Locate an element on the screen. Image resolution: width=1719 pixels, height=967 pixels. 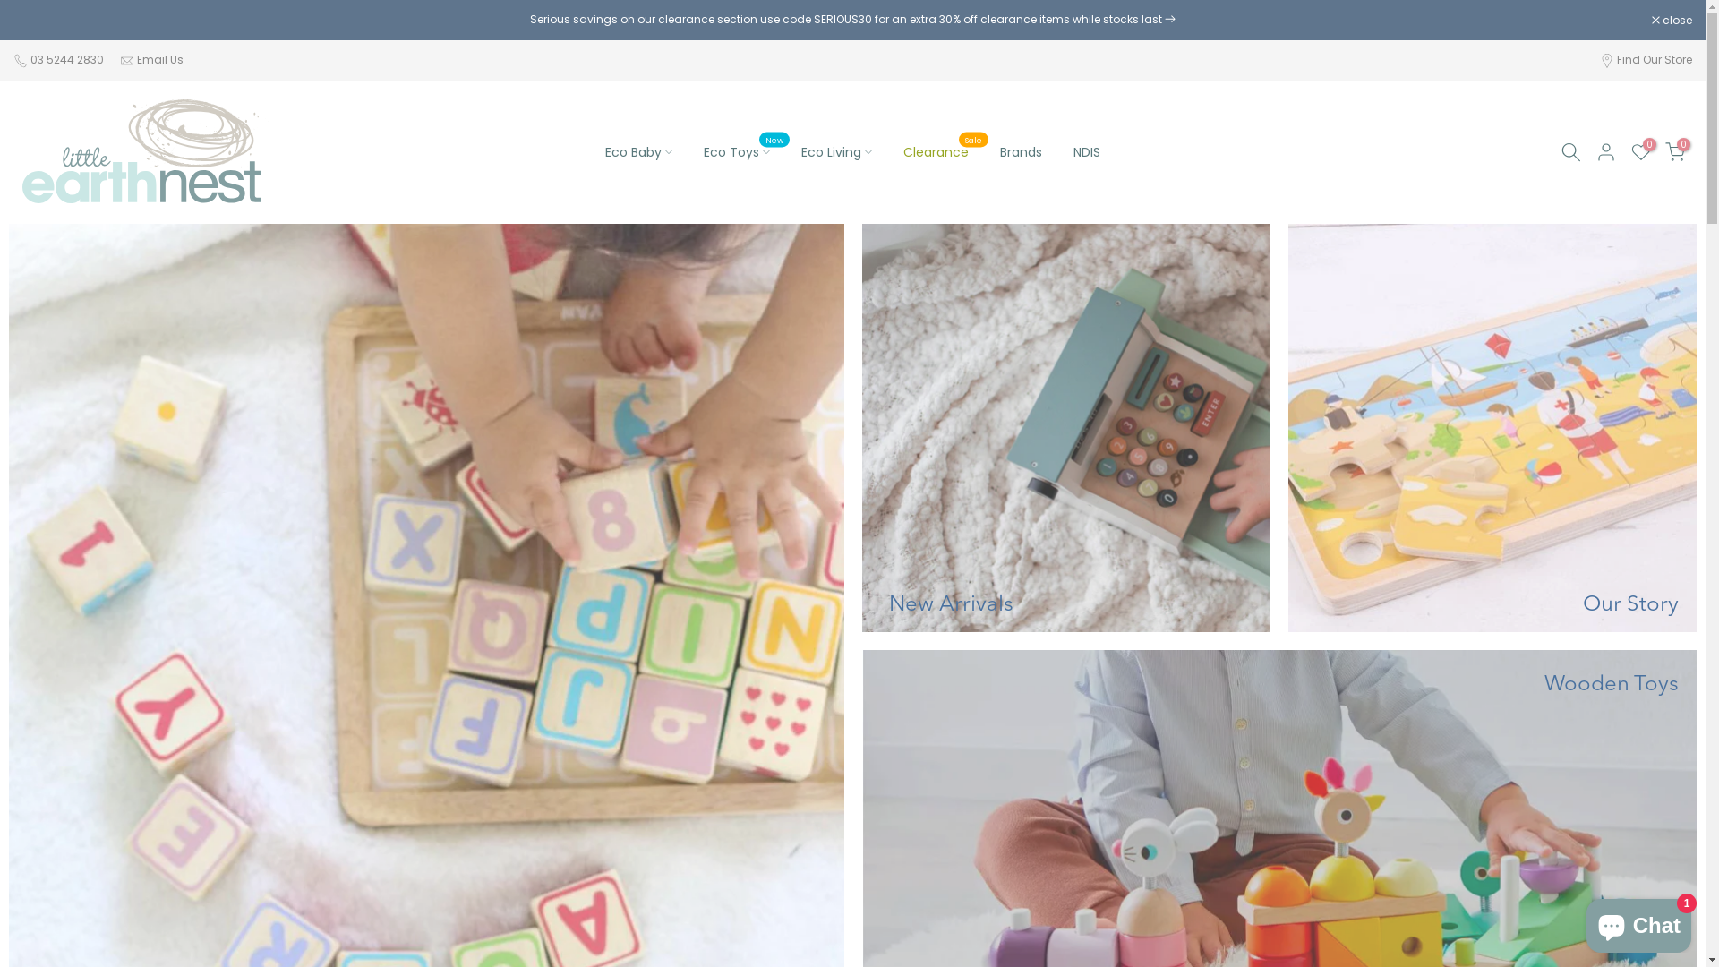
close is located at coordinates (1672, 20).